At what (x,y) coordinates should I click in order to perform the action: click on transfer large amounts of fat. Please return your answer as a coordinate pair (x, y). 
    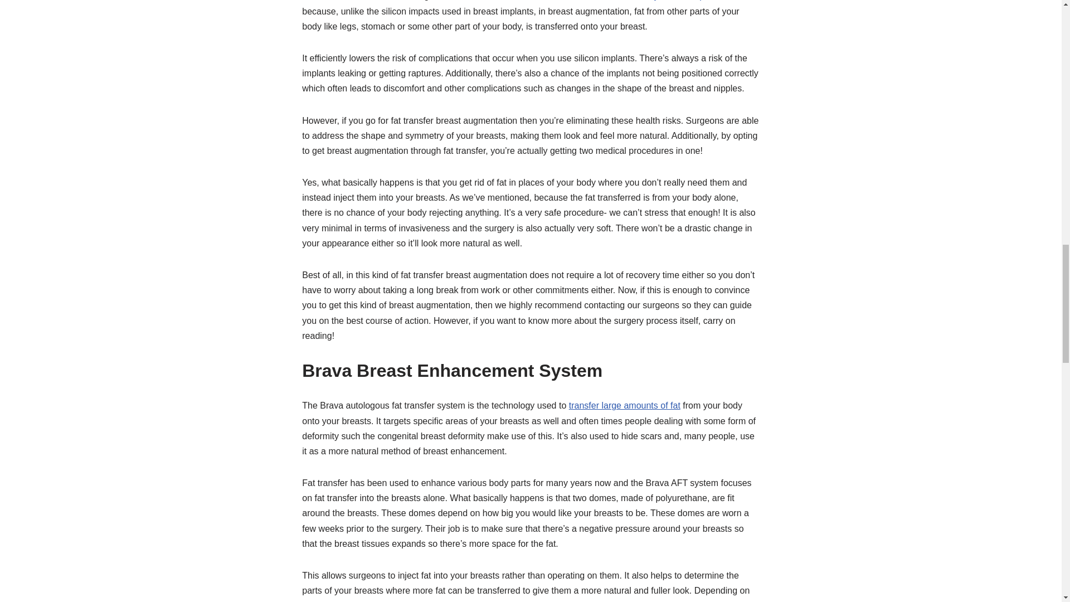
    Looking at the image, I should click on (625, 405).